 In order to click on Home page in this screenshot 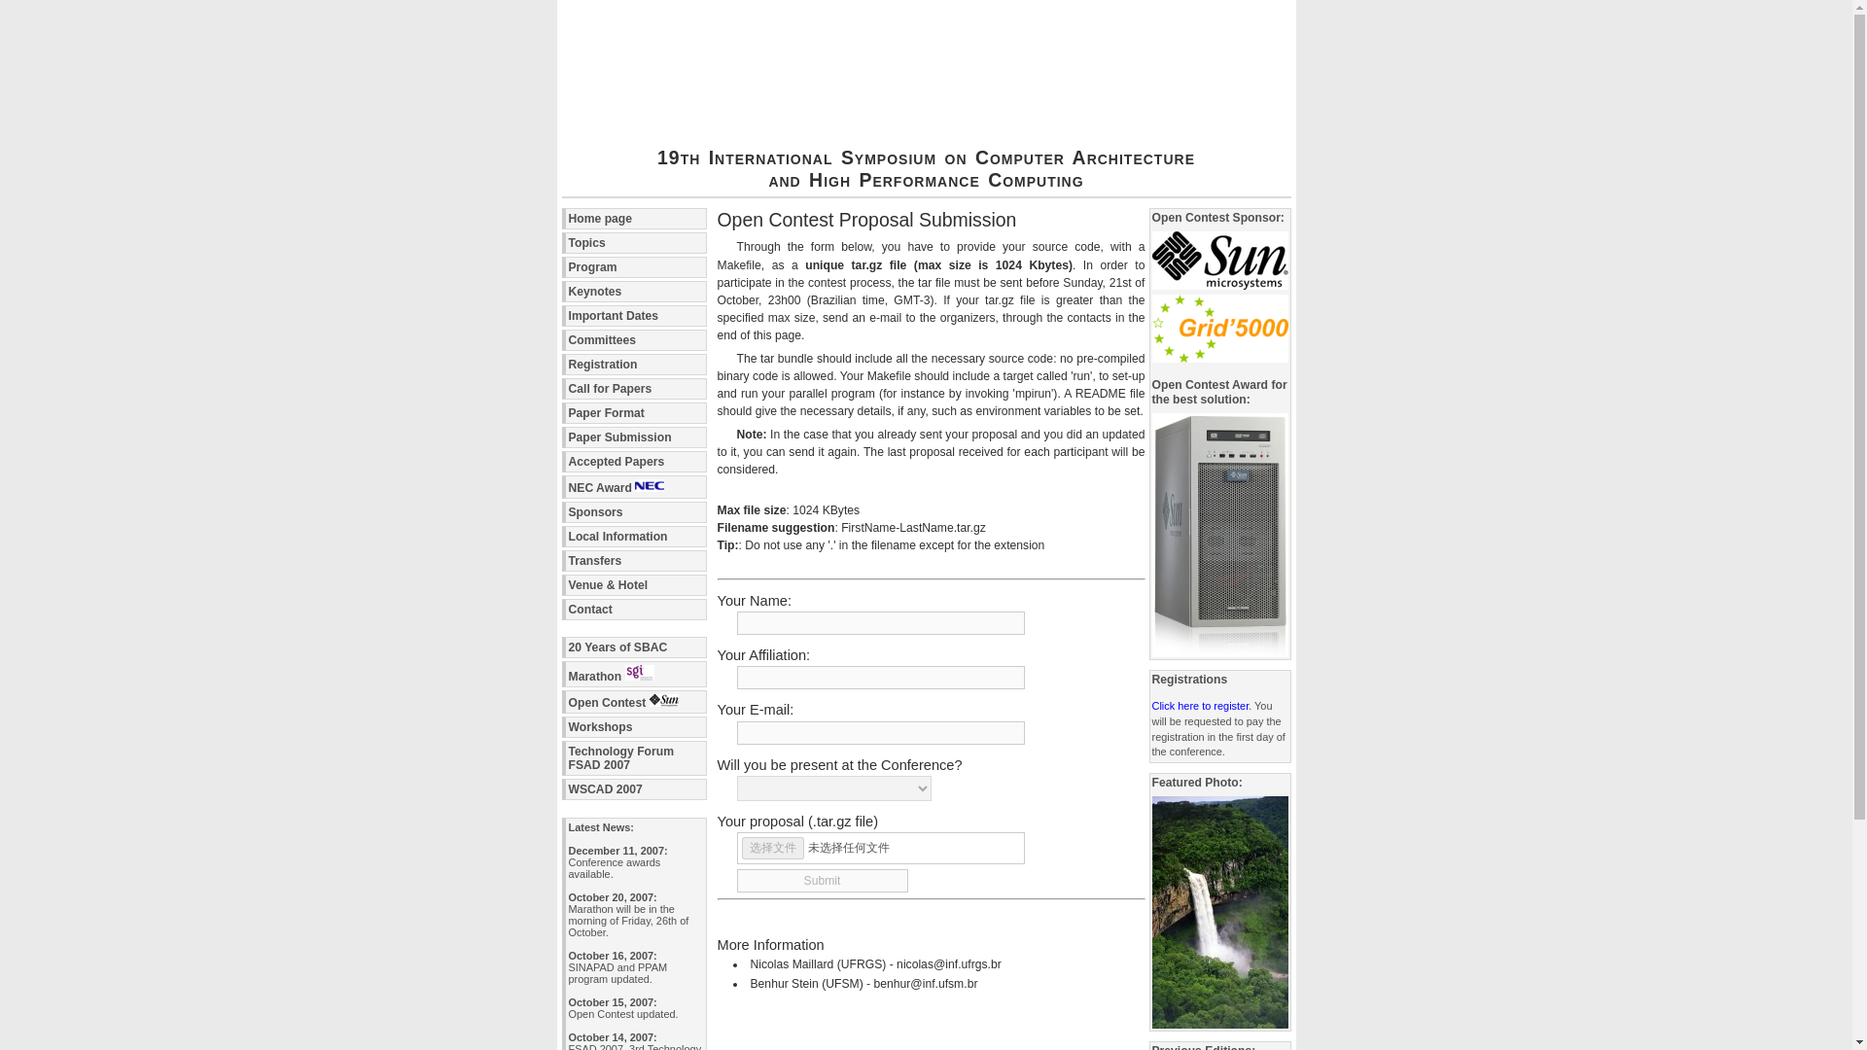, I will do `click(634, 218)`.